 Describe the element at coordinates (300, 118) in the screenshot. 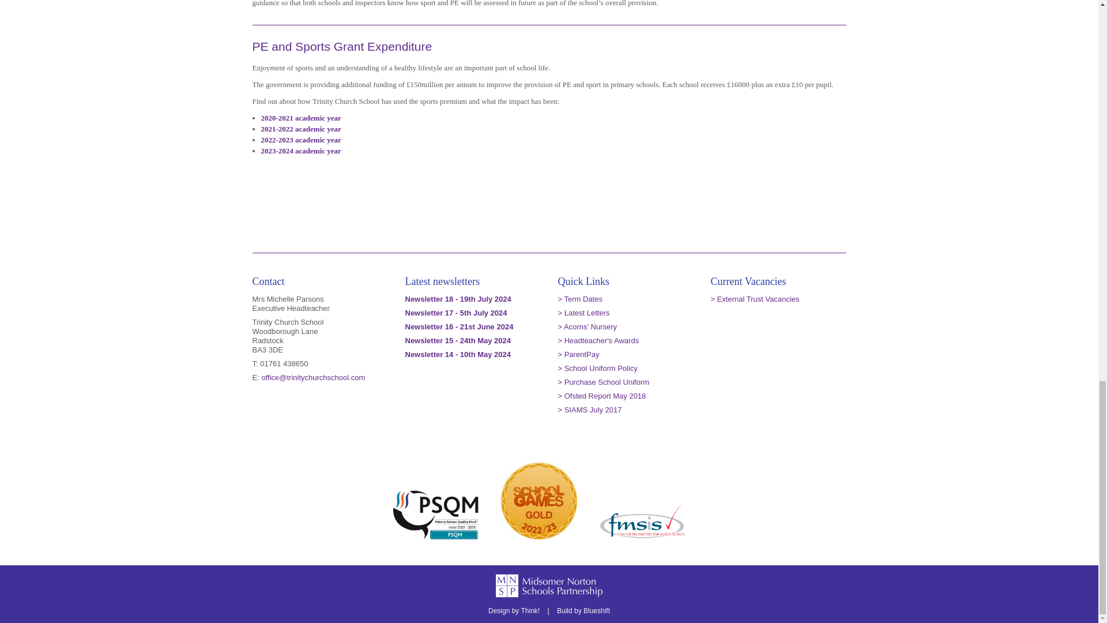

I see `Evidencing the Impact of Primary PE and Sports Premium 20-21` at that location.